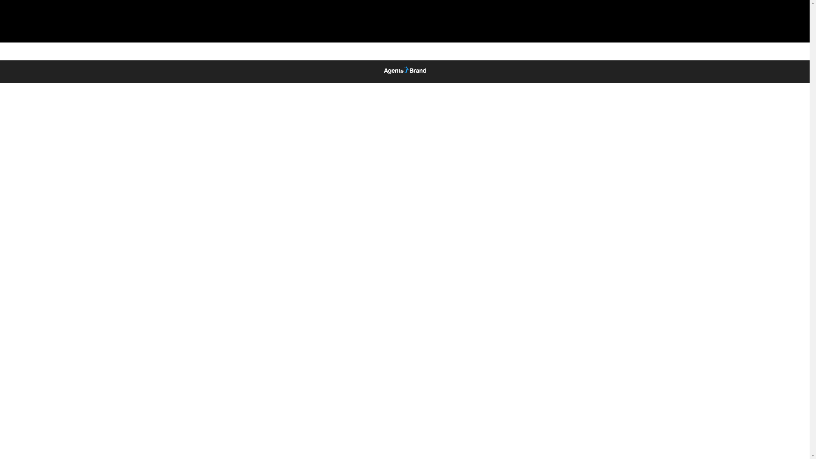 The width and height of the screenshot is (816, 459). I want to click on HOME, so click(372, 21).